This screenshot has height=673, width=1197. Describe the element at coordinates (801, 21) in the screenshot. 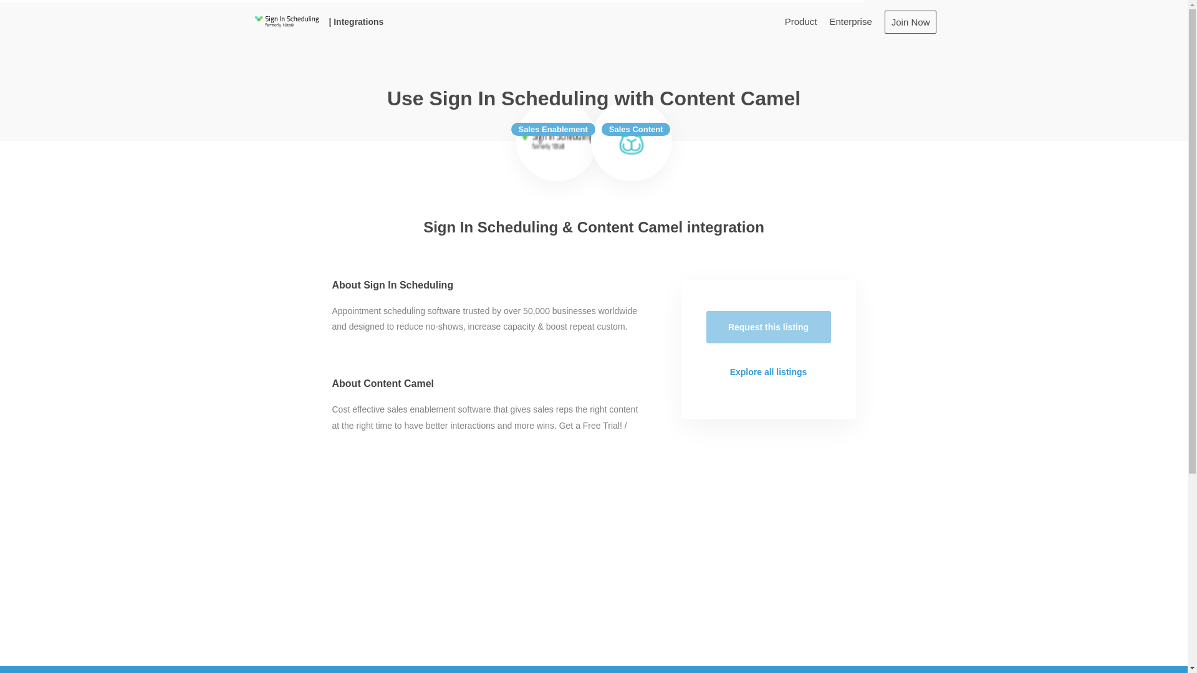

I see `Product` at that location.